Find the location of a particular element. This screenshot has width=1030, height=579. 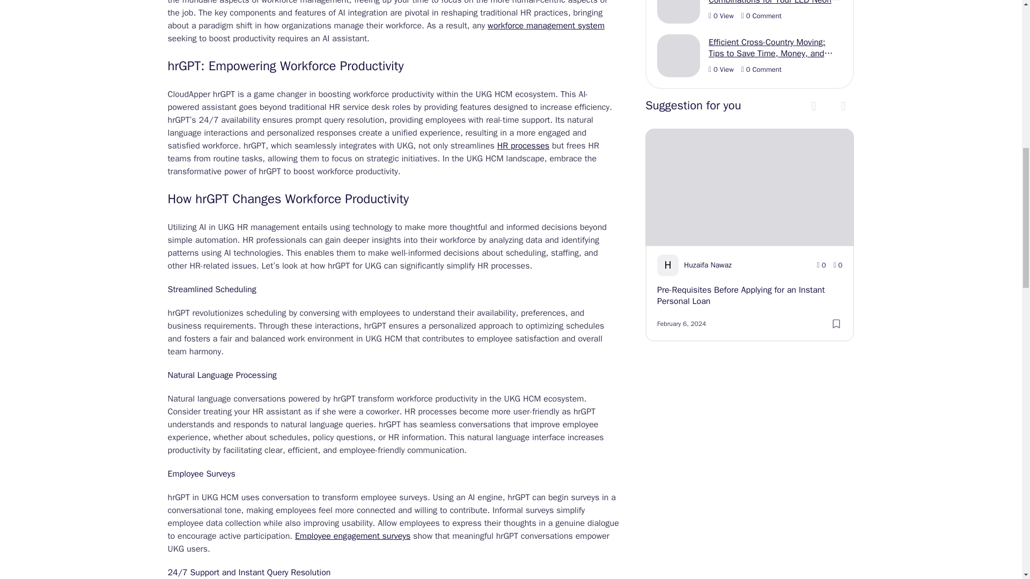

HR processes is located at coordinates (523, 146).